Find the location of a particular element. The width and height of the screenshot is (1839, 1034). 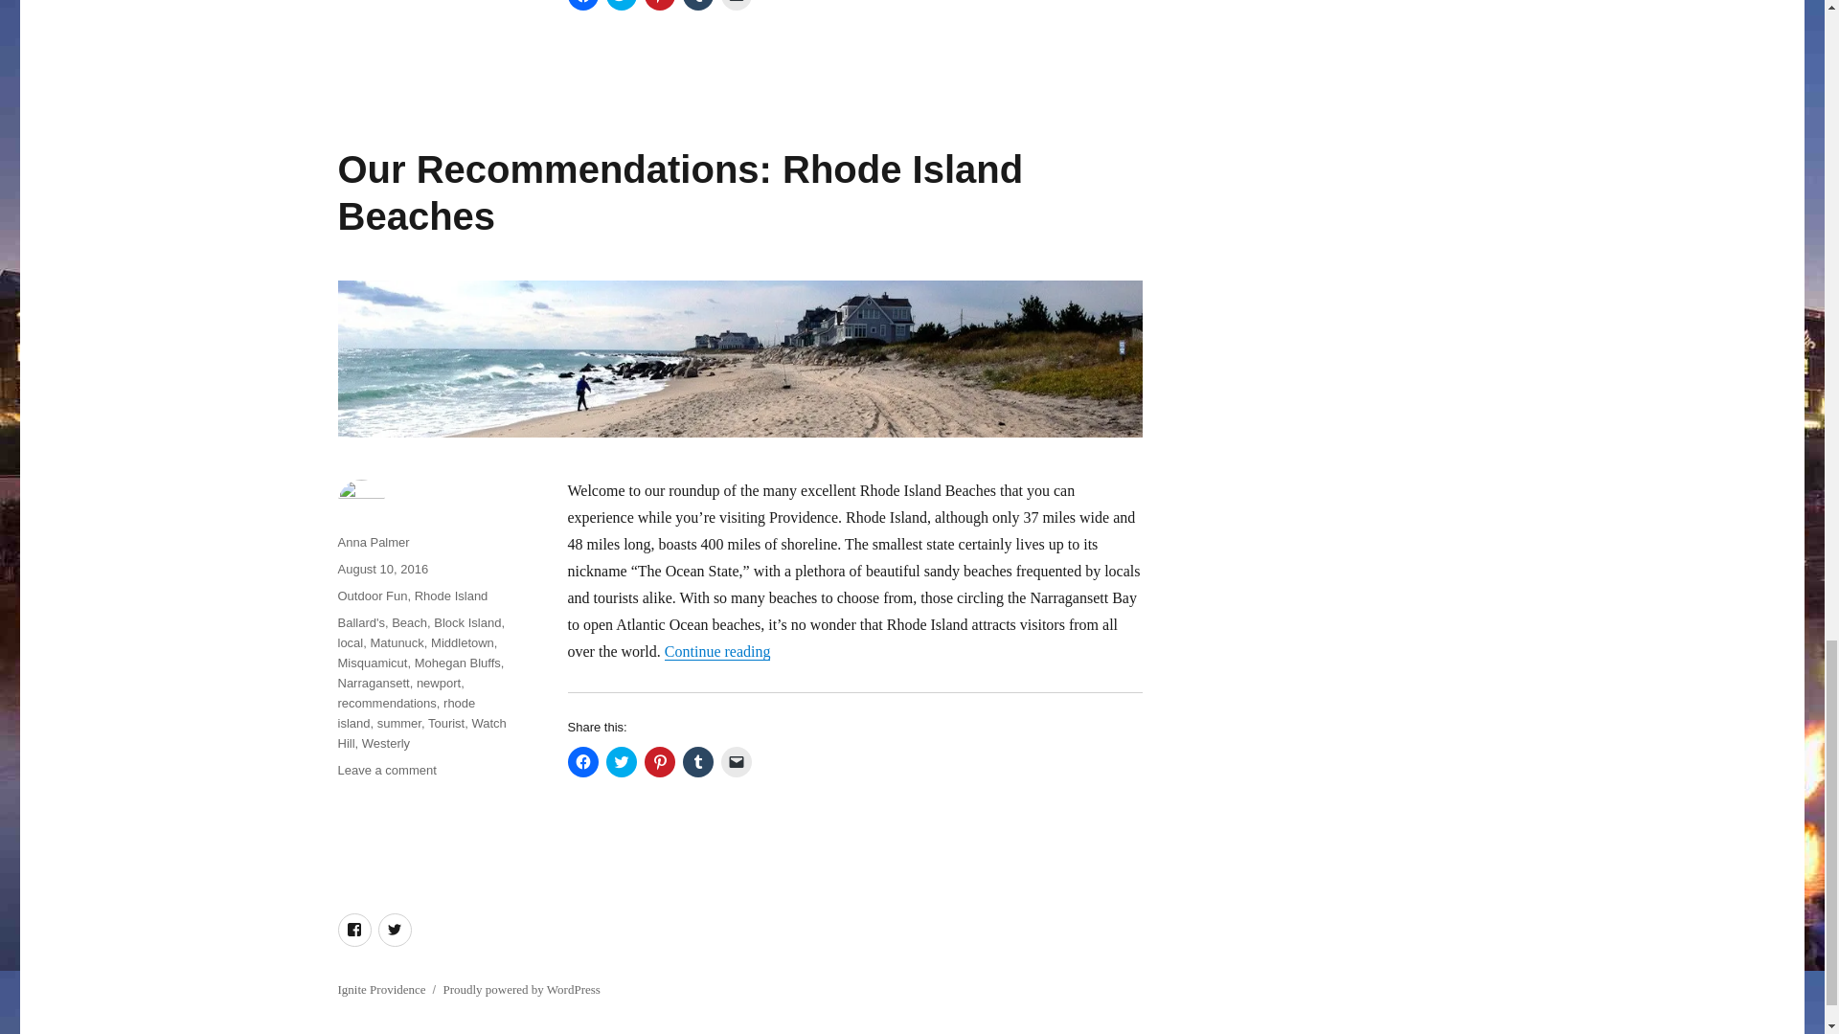

Click to share on Pinterest is located at coordinates (659, 5).